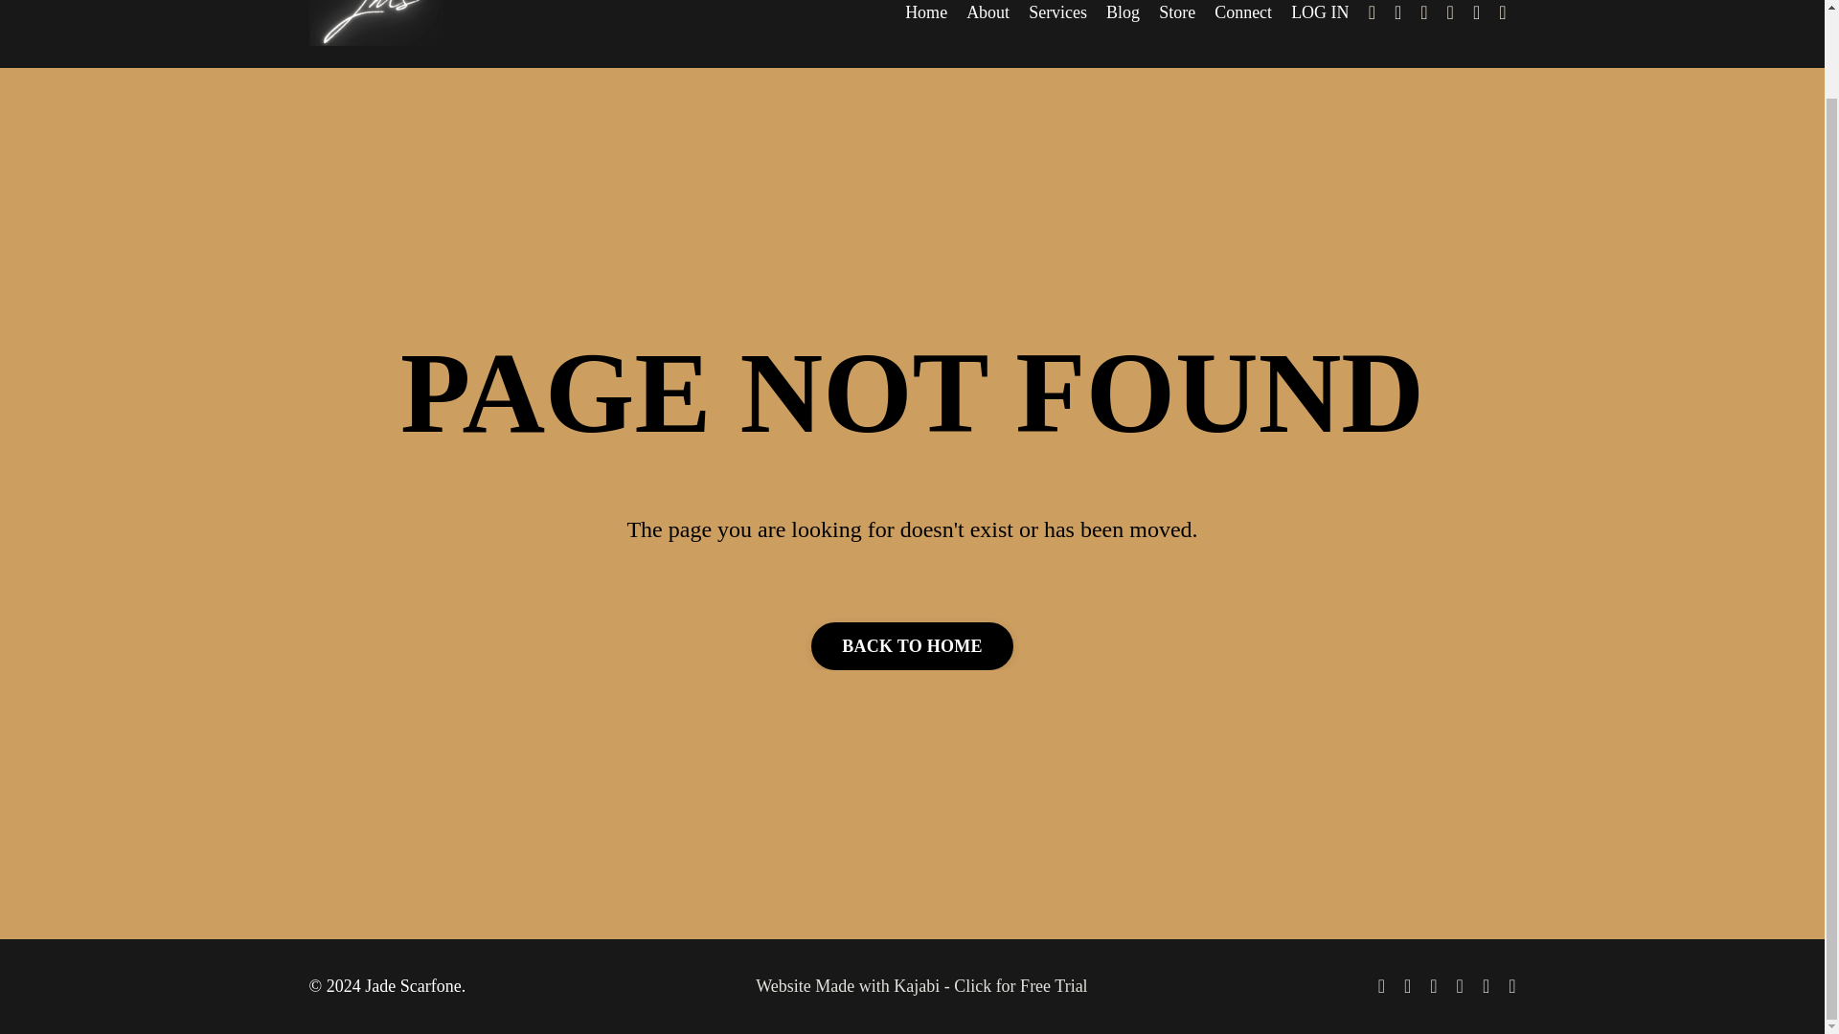 The height and width of the screenshot is (1034, 1839). I want to click on Connect, so click(1243, 13).